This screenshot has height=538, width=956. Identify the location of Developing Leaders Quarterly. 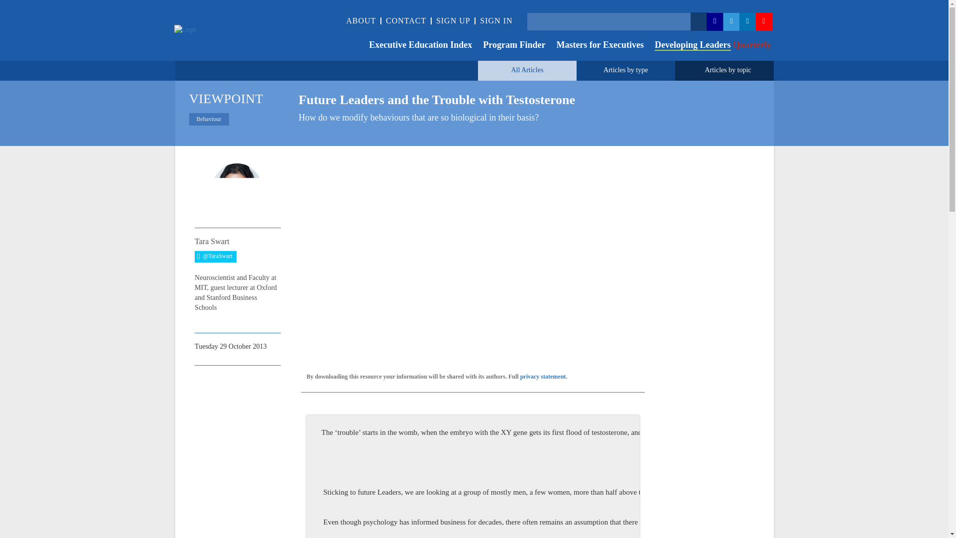
(707, 46).